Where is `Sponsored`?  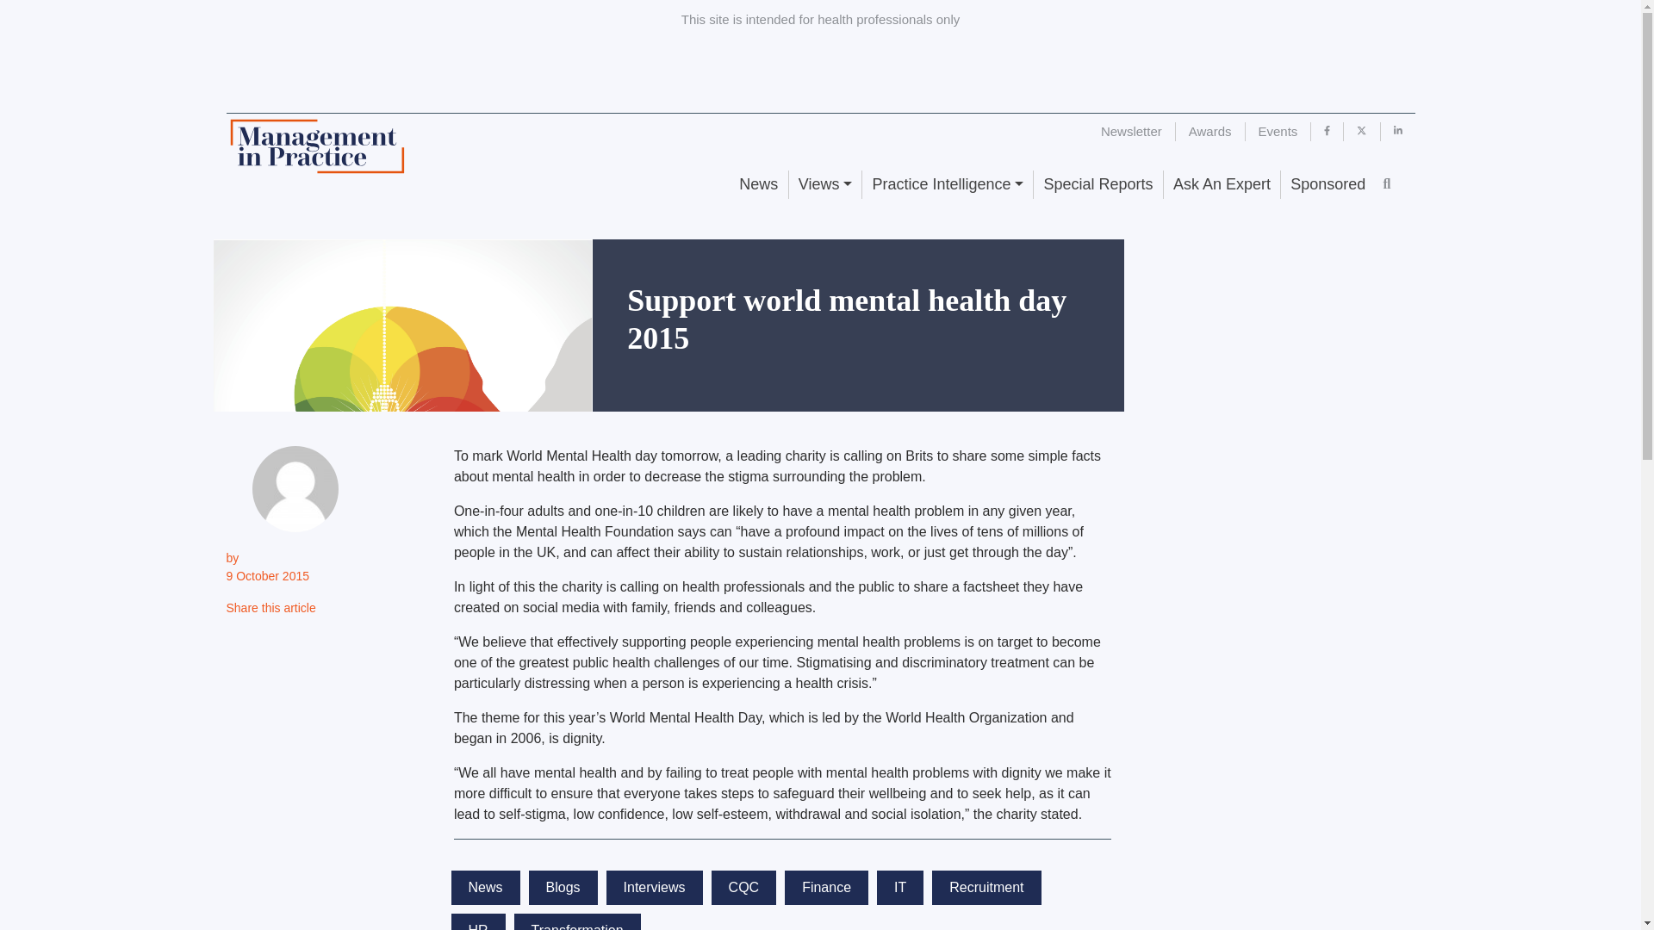 Sponsored is located at coordinates (1327, 184).